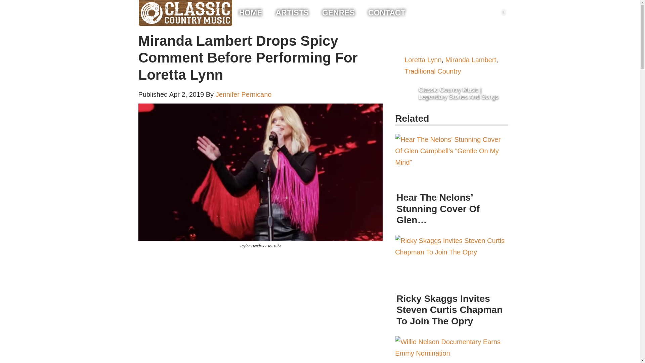 This screenshot has height=363, width=645. Describe the element at coordinates (451, 264) in the screenshot. I see `Ricky Skaggs Invites Steven Curtis Chapman To Join The Opry` at that location.